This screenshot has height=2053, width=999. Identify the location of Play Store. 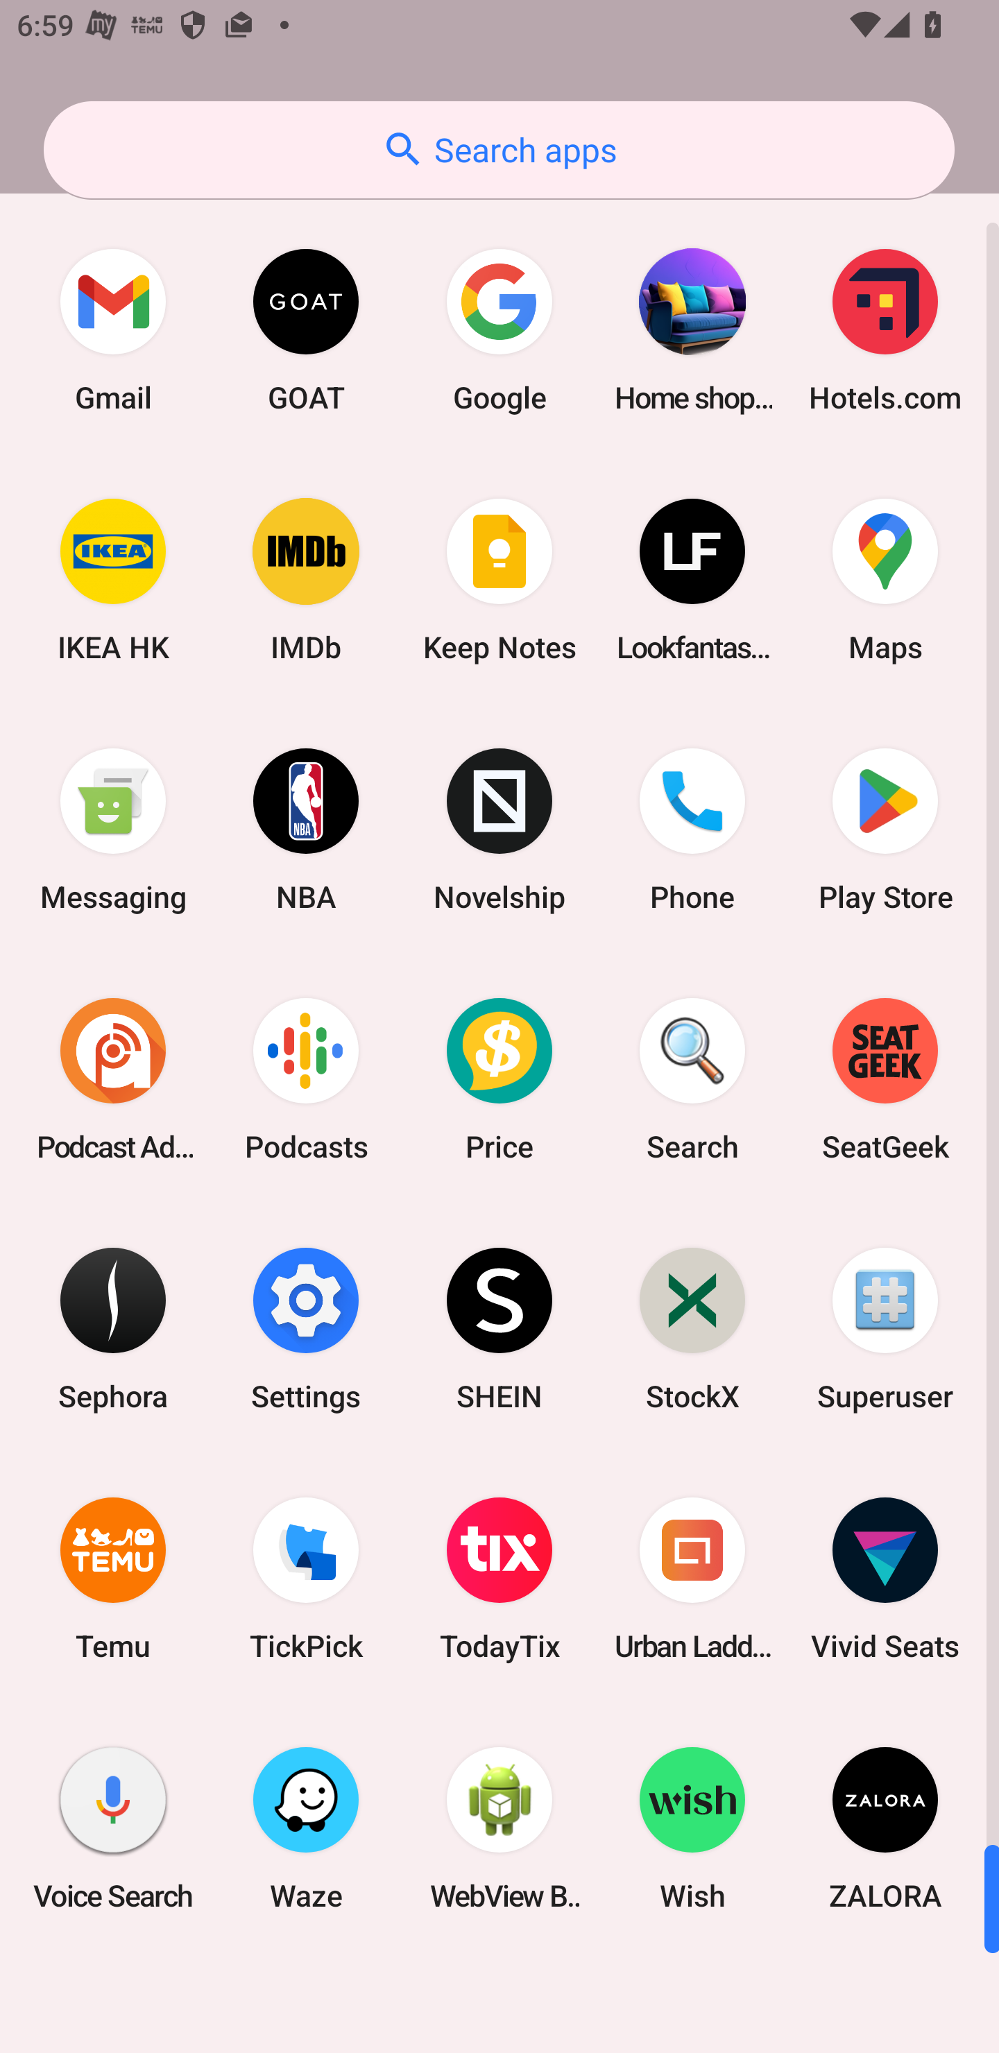
(885, 830).